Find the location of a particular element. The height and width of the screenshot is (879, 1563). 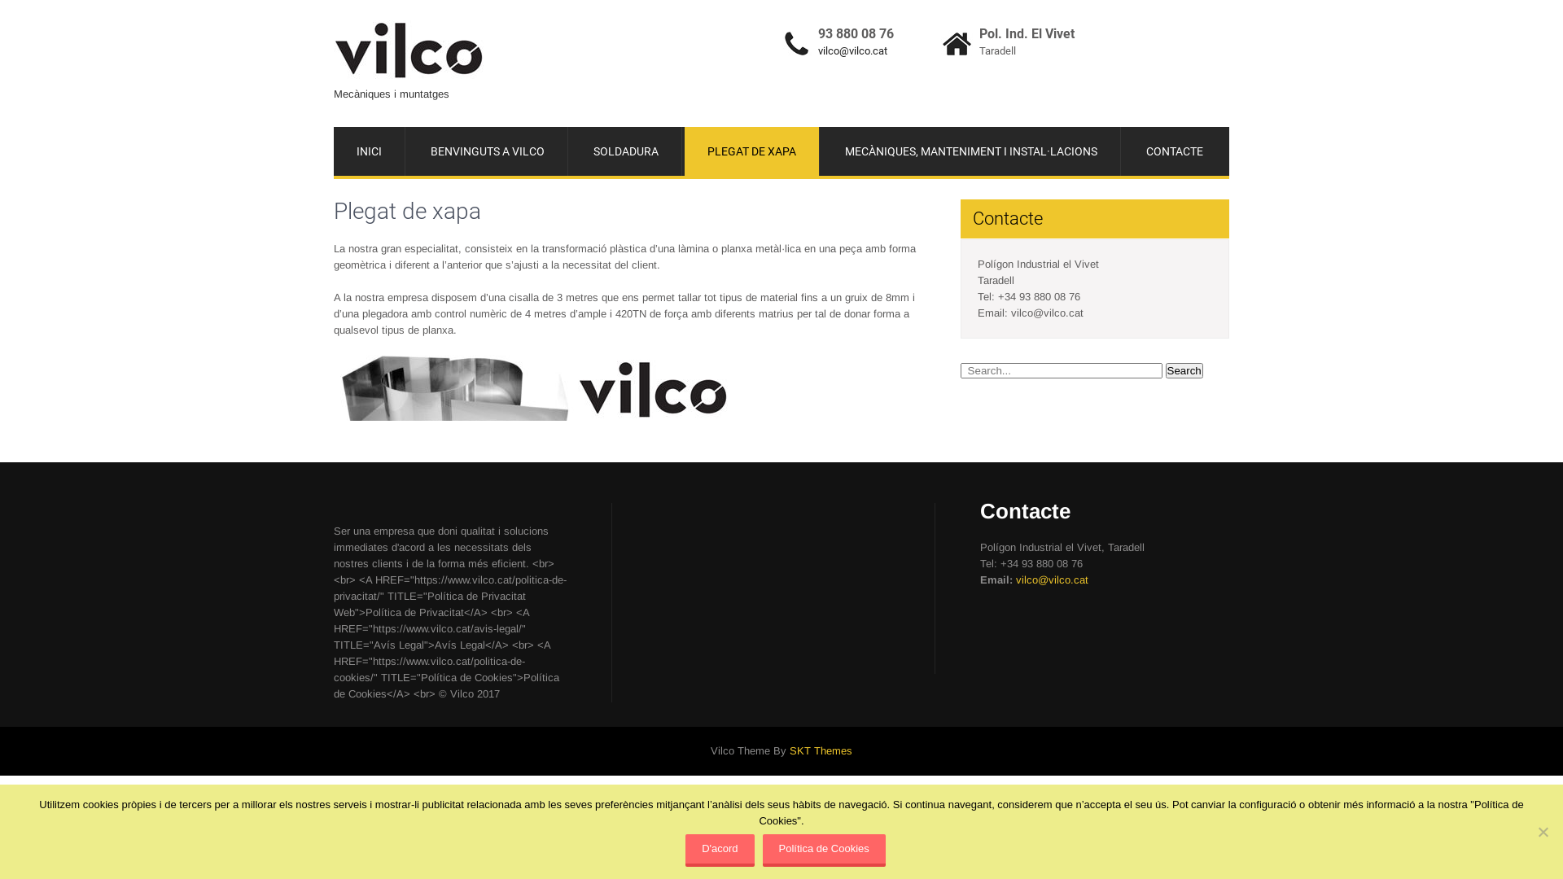

D'acord is located at coordinates (720, 851).